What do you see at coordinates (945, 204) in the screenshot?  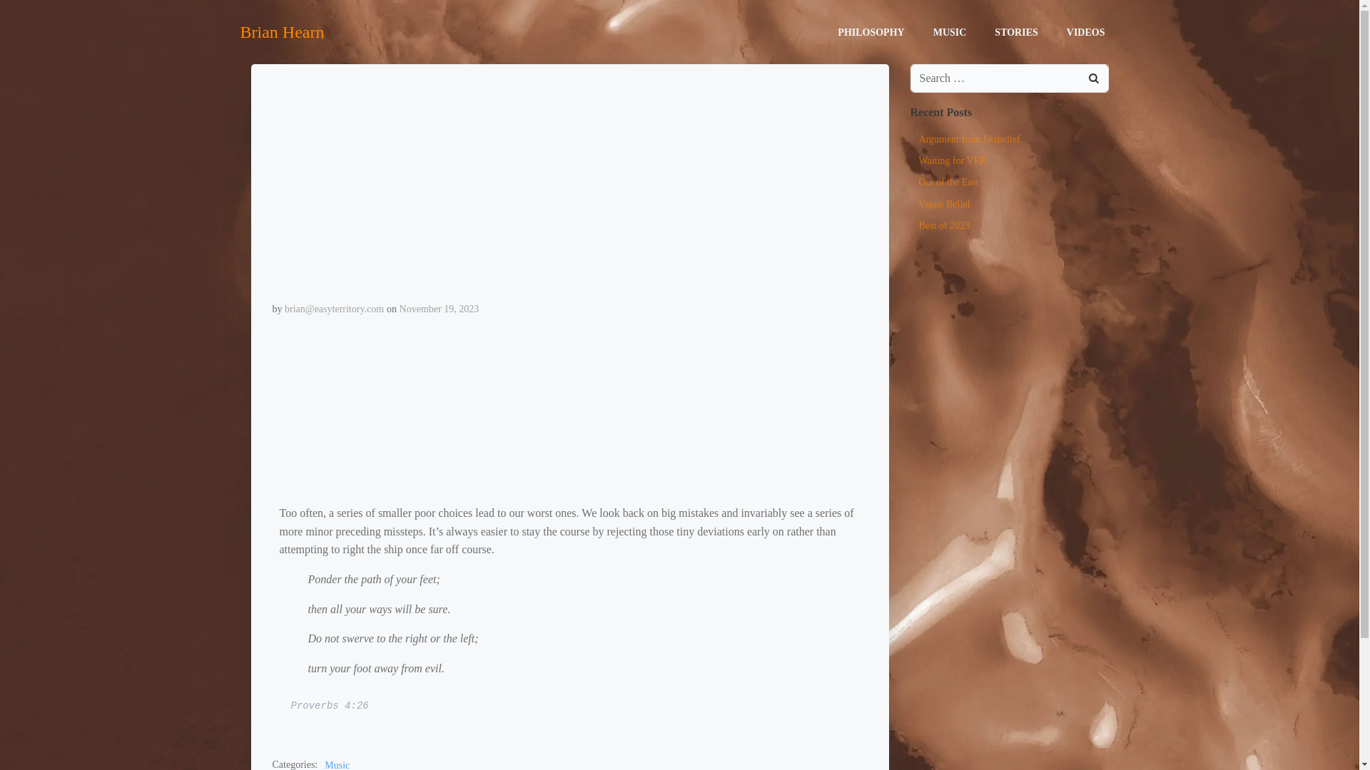 I see `Vague Belief` at bounding box center [945, 204].